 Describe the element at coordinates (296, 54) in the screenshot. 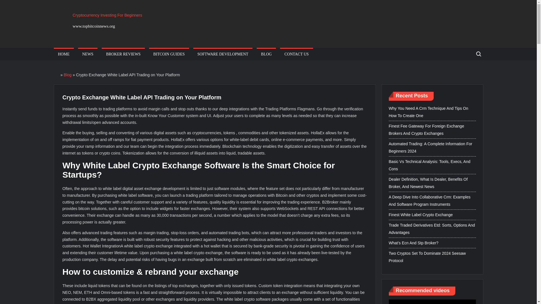

I see `CONTACT US` at that location.